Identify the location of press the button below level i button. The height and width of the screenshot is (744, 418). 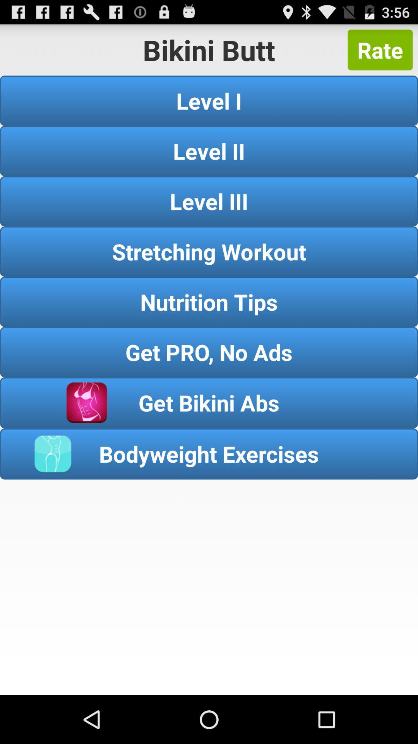
(209, 151).